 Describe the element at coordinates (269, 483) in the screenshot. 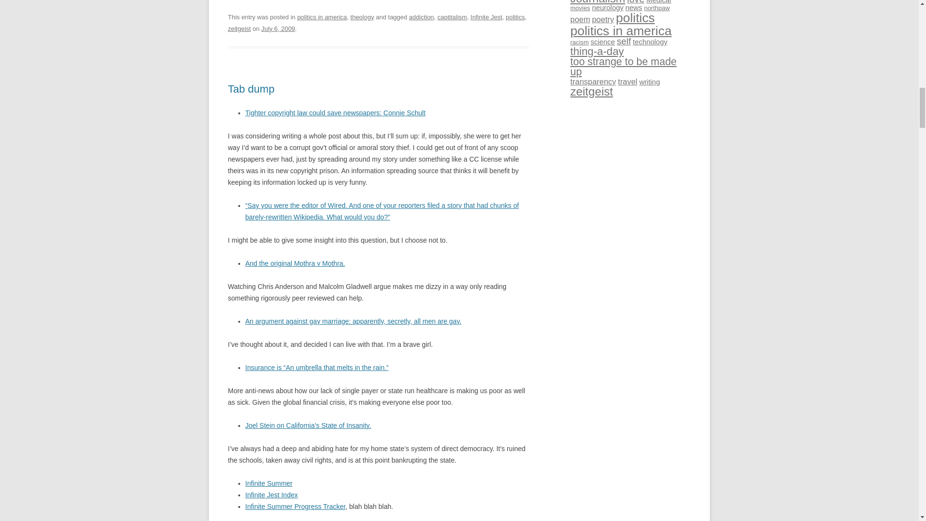

I see `Infinite Summer` at that location.